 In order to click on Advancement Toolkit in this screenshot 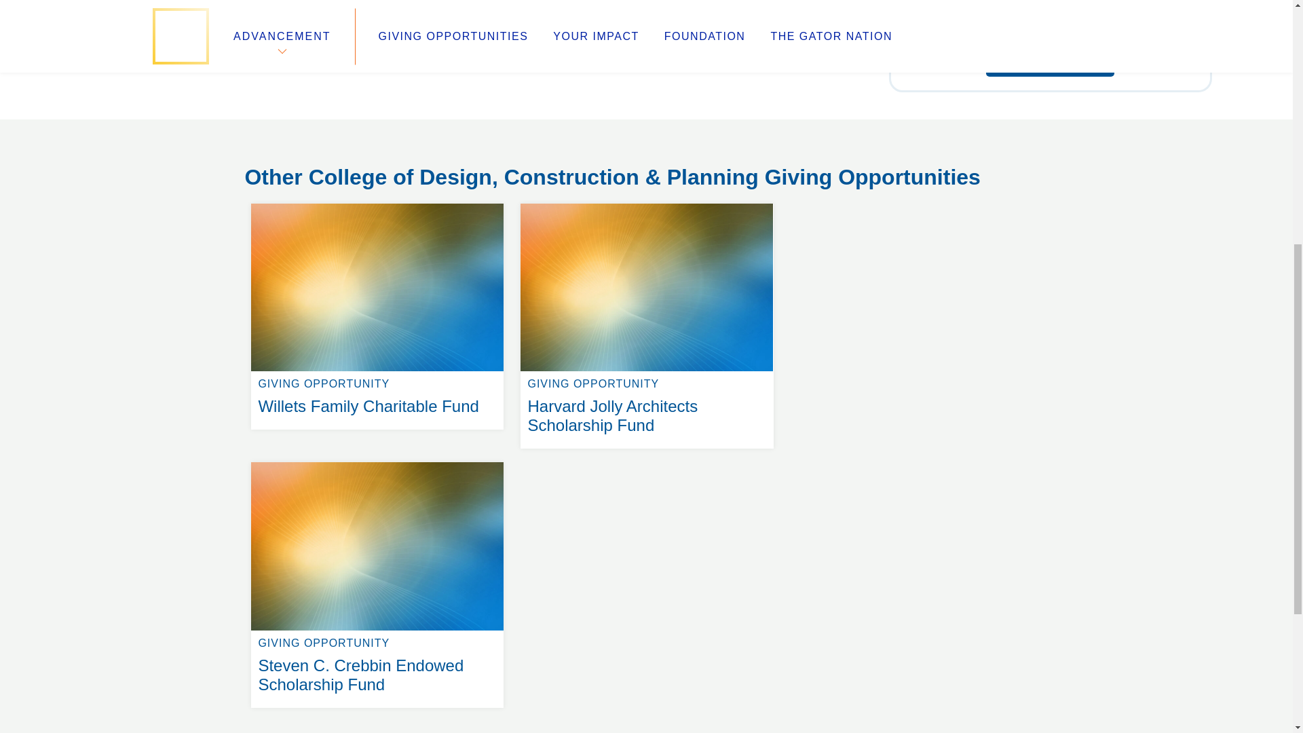, I will do `click(752, 133)`.